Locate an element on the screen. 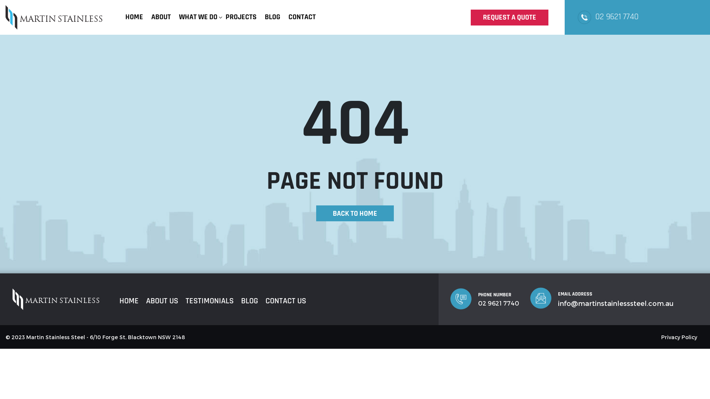 The height and width of the screenshot is (399, 710). ABOUT US is located at coordinates (162, 301).